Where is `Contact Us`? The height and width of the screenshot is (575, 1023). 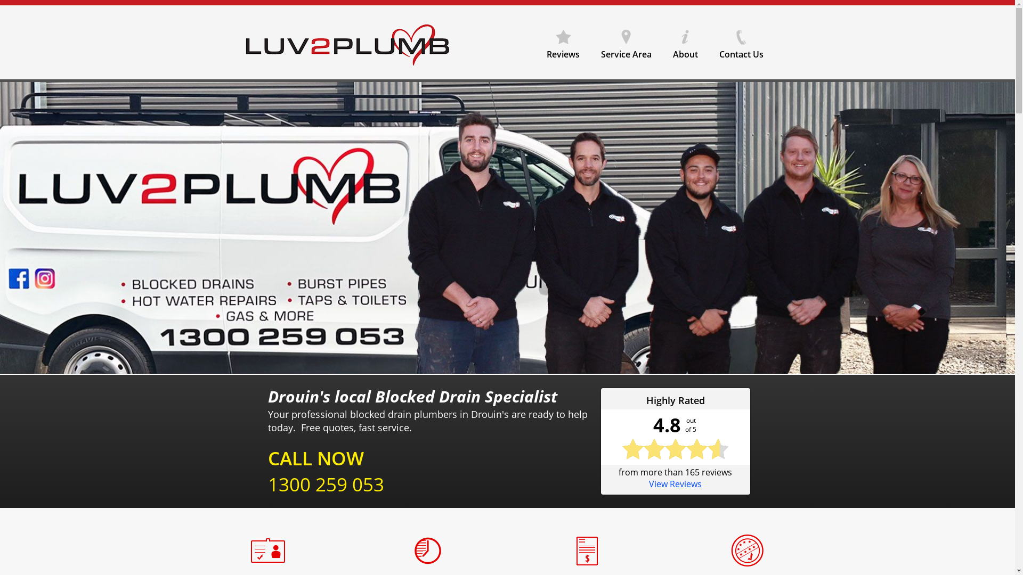 Contact Us is located at coordinates (742, 40).